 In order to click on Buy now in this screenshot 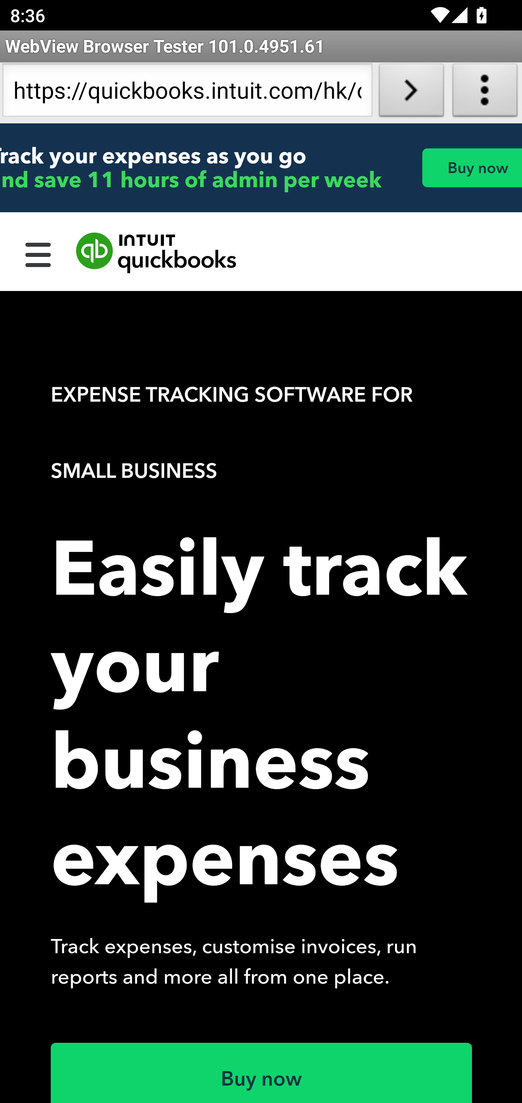, I will do `click(472, 168)`.